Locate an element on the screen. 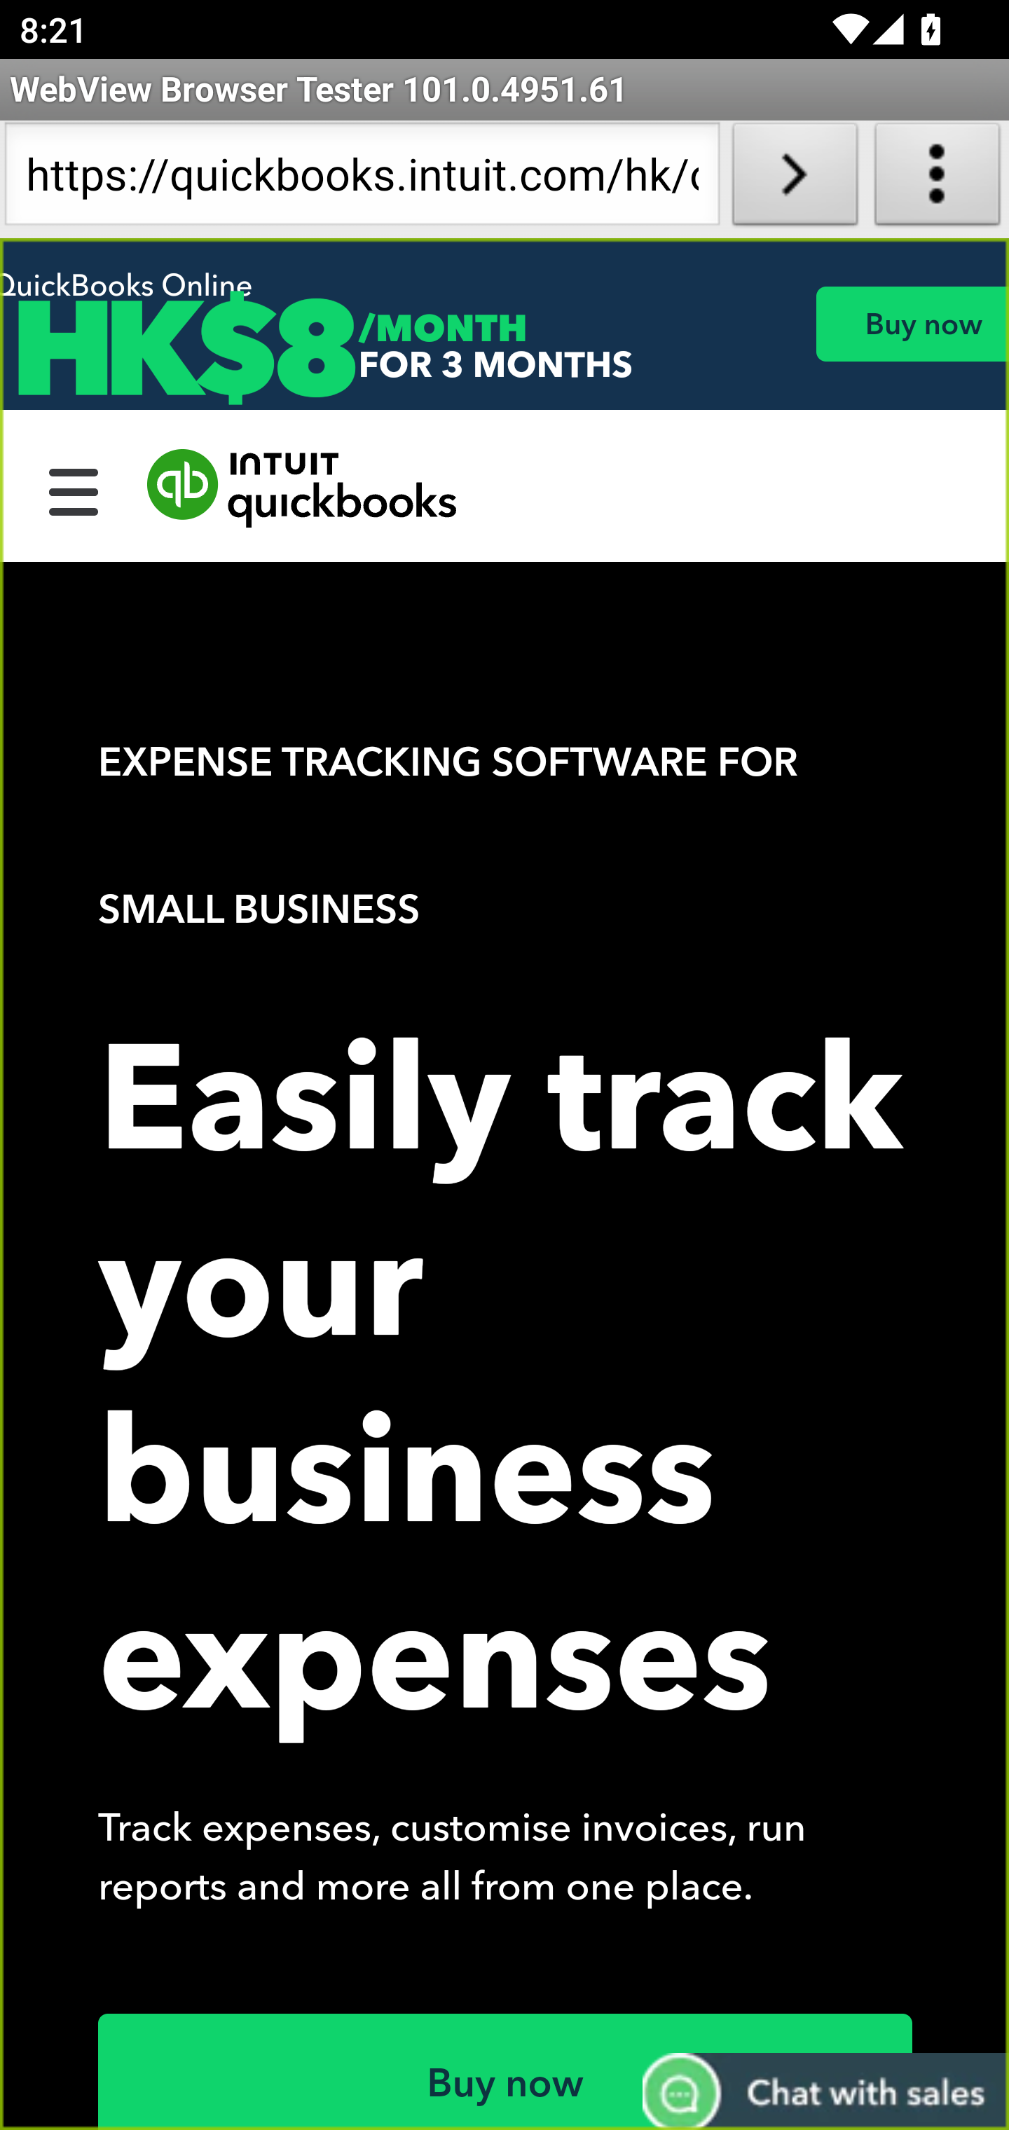  quickbooks-mobile-burger is located at coordinates (74, 488).